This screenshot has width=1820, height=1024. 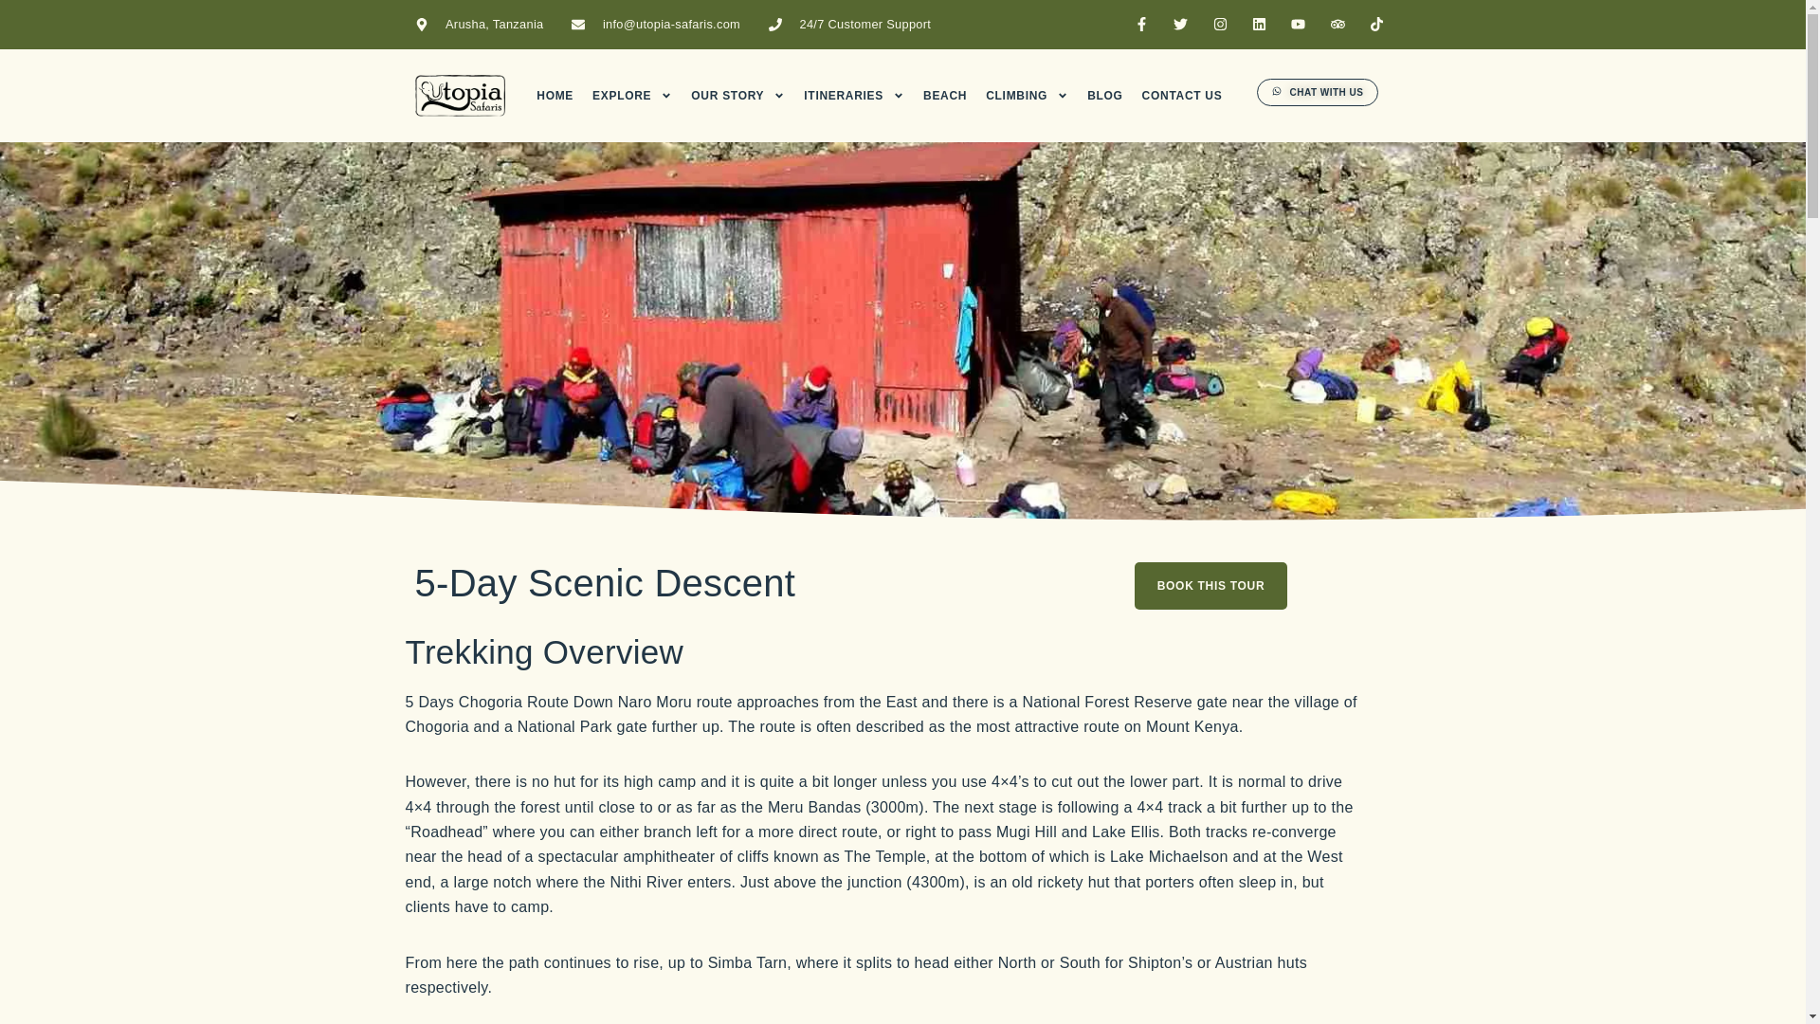 What do you see at coordinates (1028, 95) in the screenshot?
I see `CLIMBING` at bounding box center [1028, 95].